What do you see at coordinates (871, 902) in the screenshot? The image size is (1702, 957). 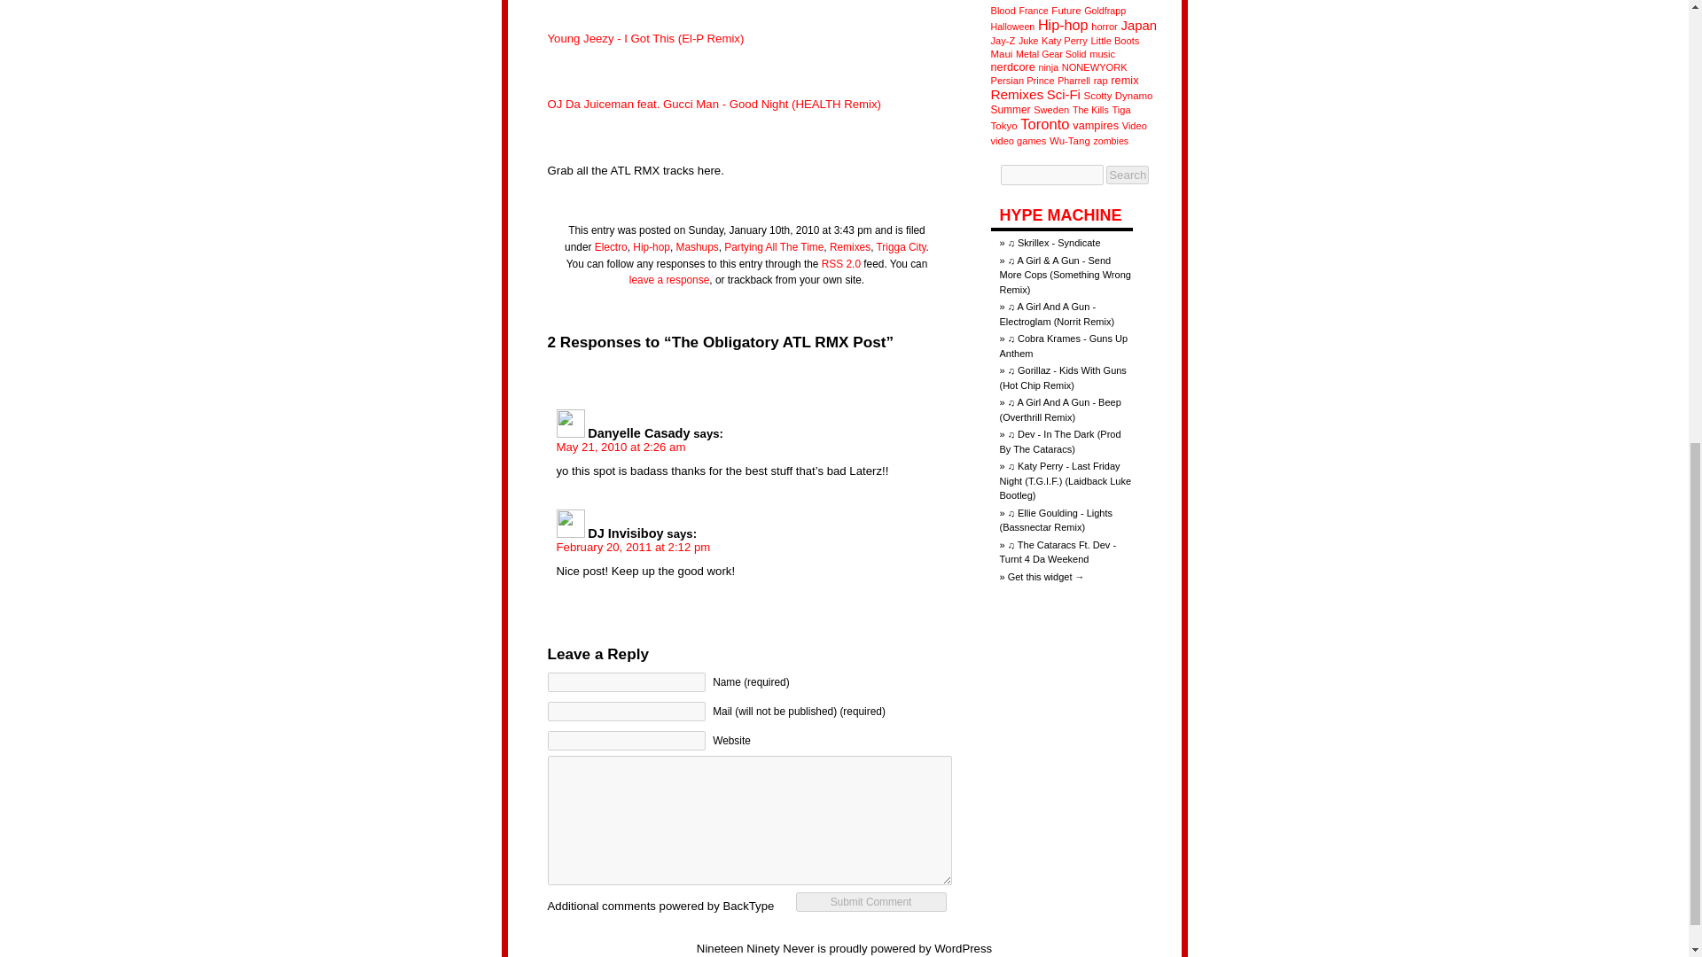 I see `Submit Comment` at bounding box center [871, 902].